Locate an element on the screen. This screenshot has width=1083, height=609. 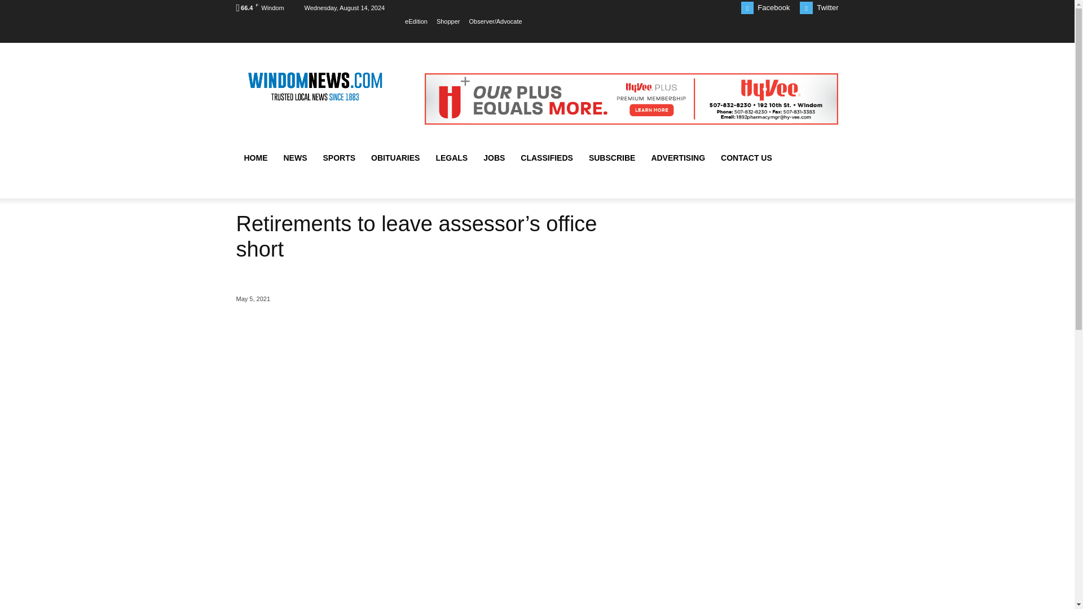
CLASSIFIEDS is located at coordinates (546, 157).